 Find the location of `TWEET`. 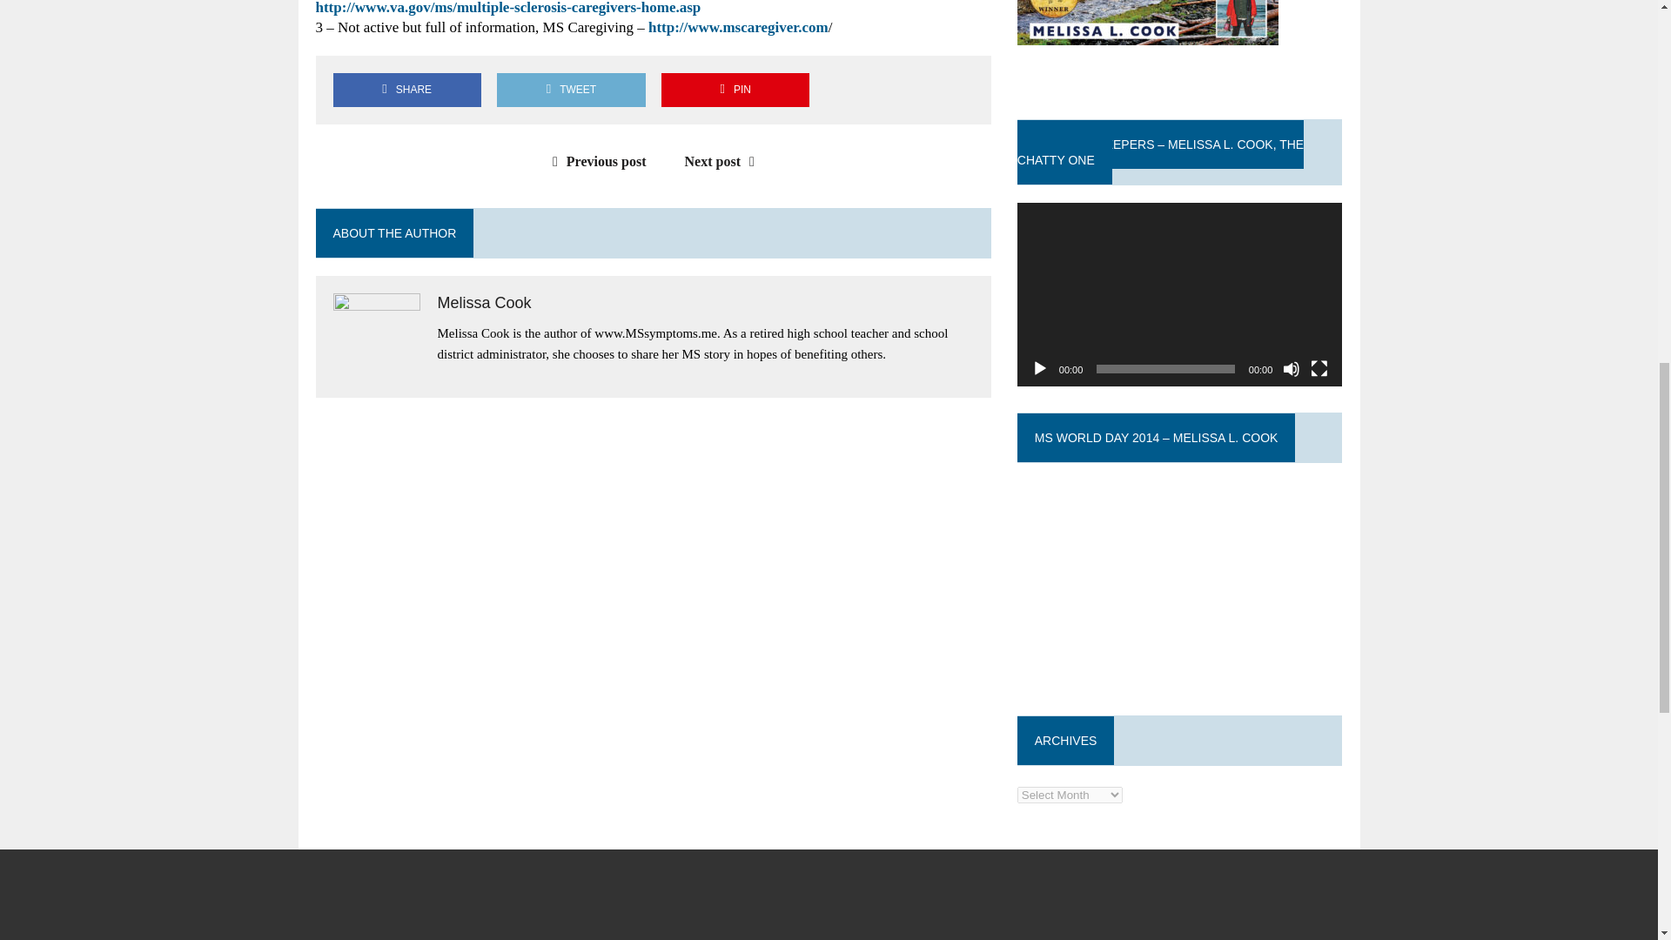

TWEET is located at coordinates (571, 91).